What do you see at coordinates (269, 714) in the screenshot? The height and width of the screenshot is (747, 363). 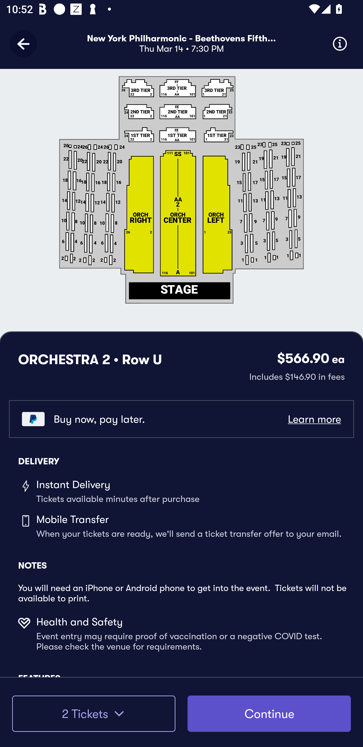 I see `Continue` at bounding box center [269, 714].